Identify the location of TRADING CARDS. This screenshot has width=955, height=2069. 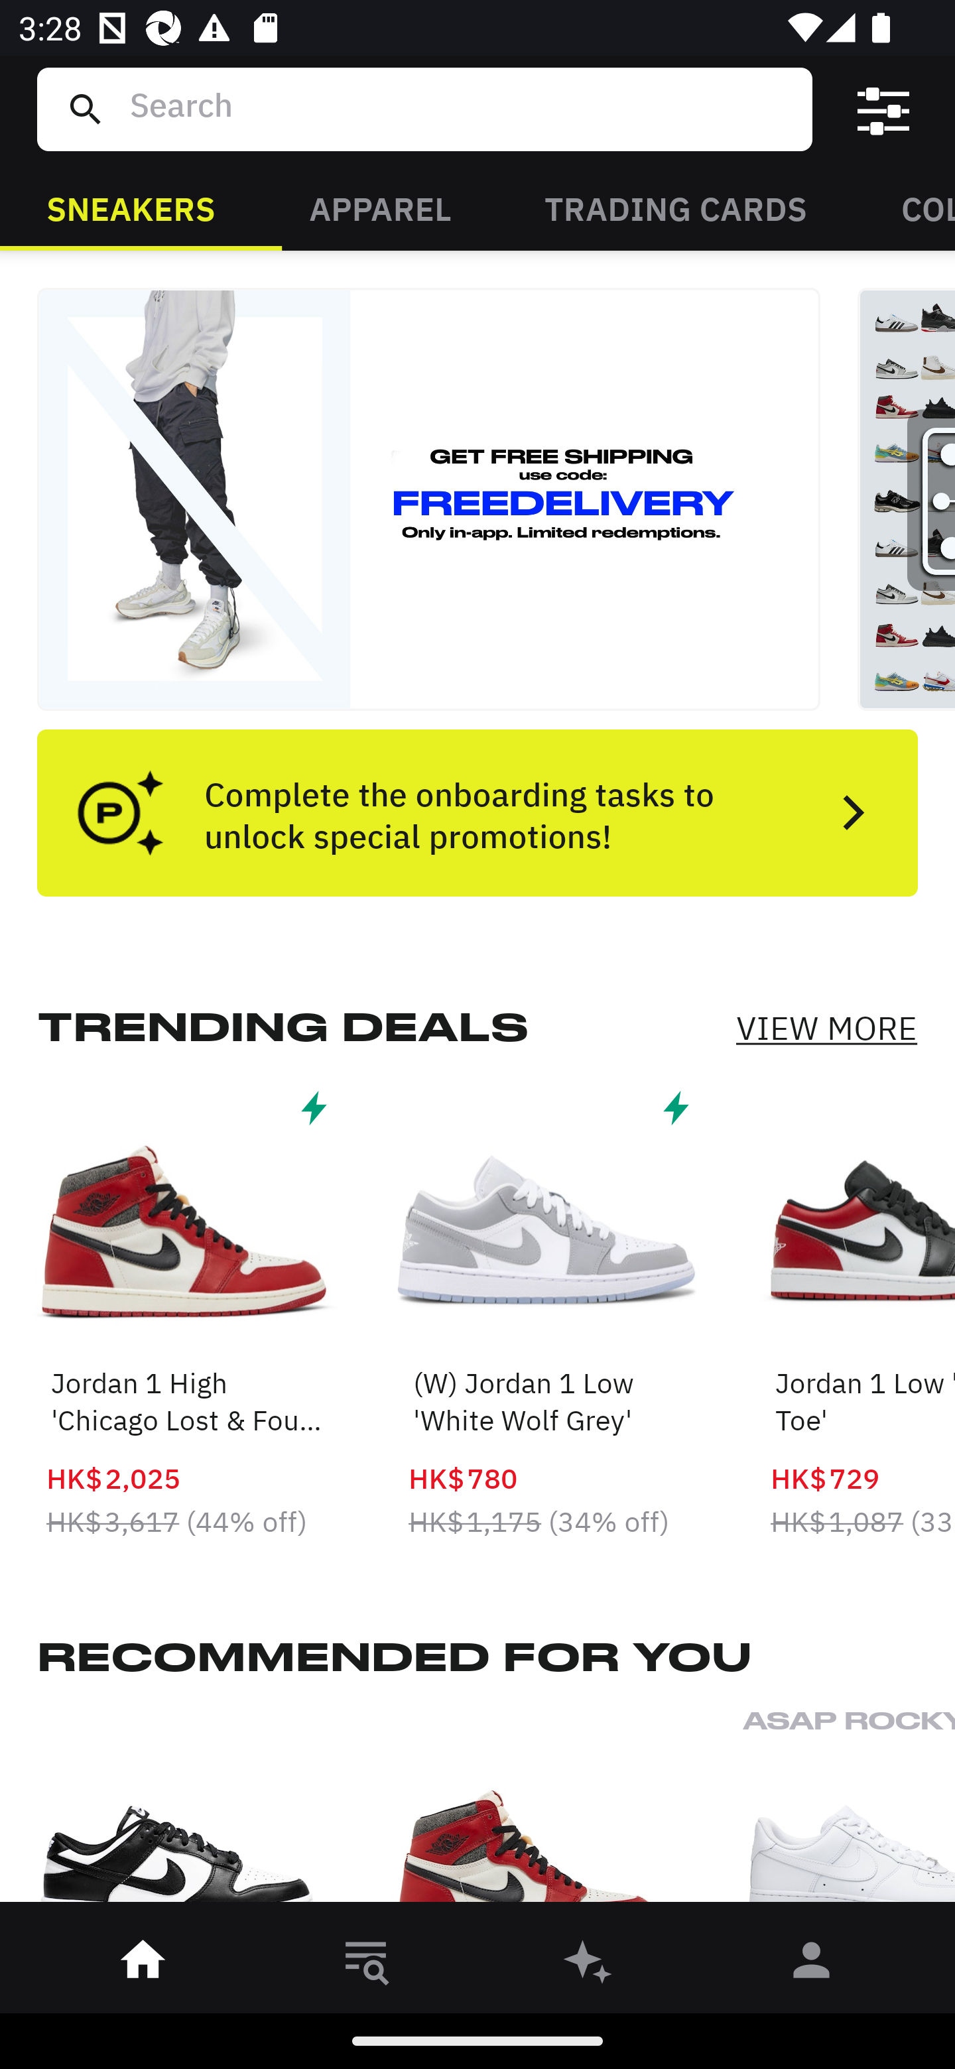
(676, 207).